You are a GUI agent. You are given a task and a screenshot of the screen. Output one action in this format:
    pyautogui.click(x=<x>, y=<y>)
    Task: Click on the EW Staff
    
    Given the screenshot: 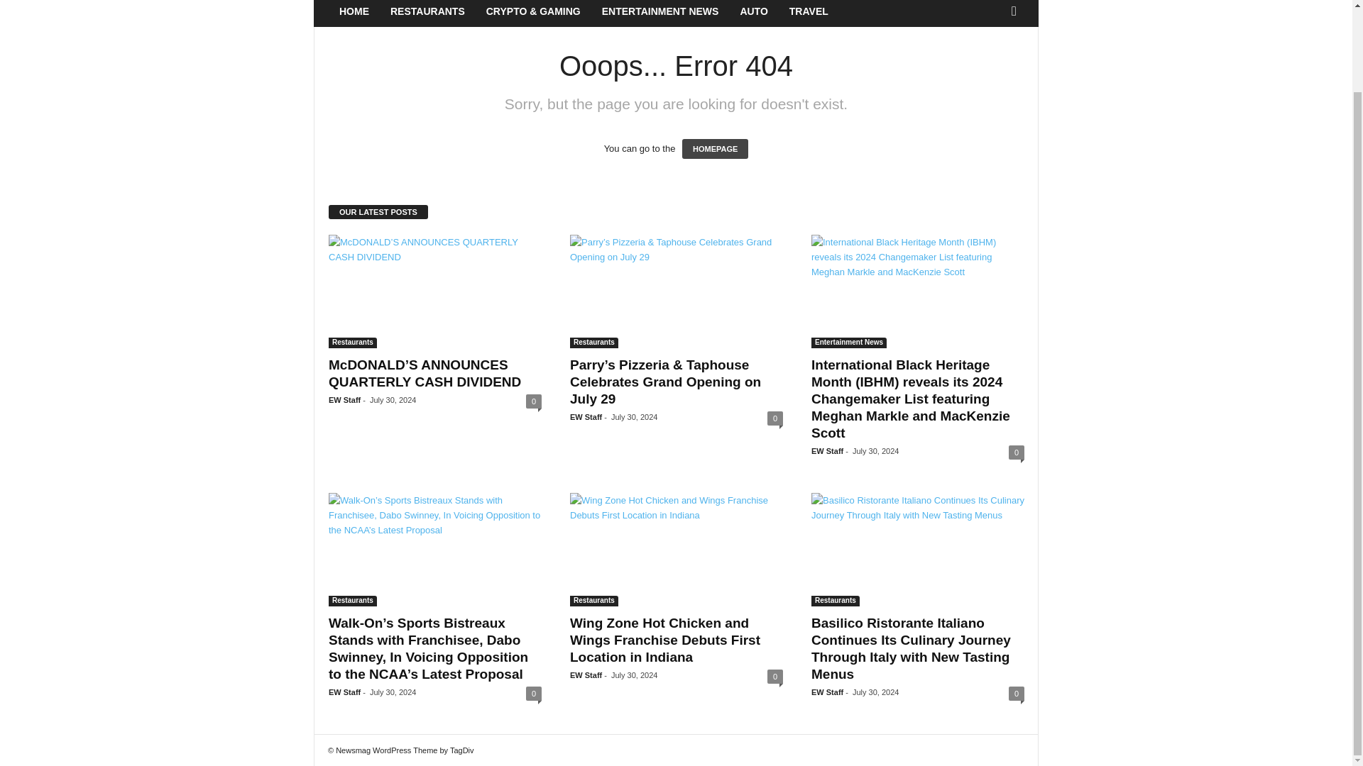 What is the action you would take?
    pyautogui.click(x=344, y=400)
    